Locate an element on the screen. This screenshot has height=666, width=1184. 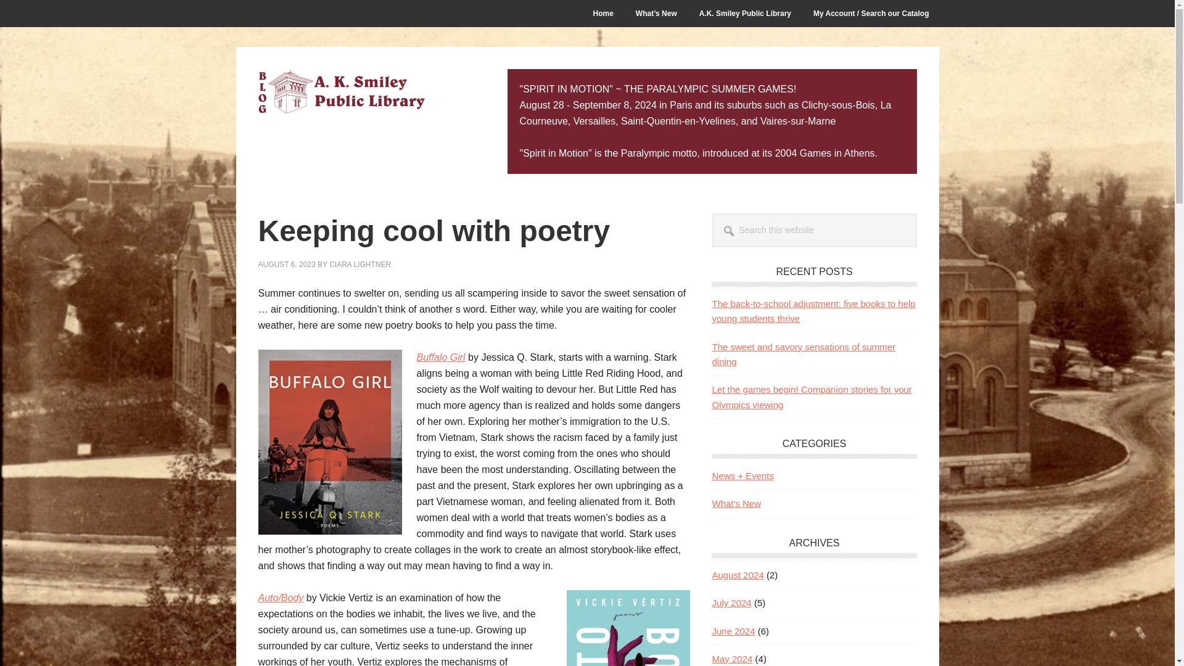
What's New is located at coordinates (736, 503).